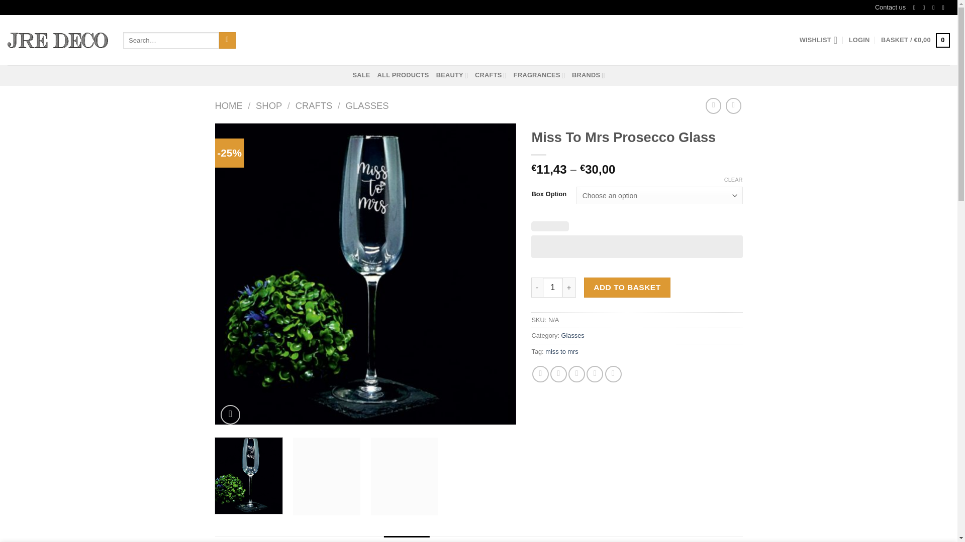  I want to click on ALL PRODUCTS, so click(403, 75).